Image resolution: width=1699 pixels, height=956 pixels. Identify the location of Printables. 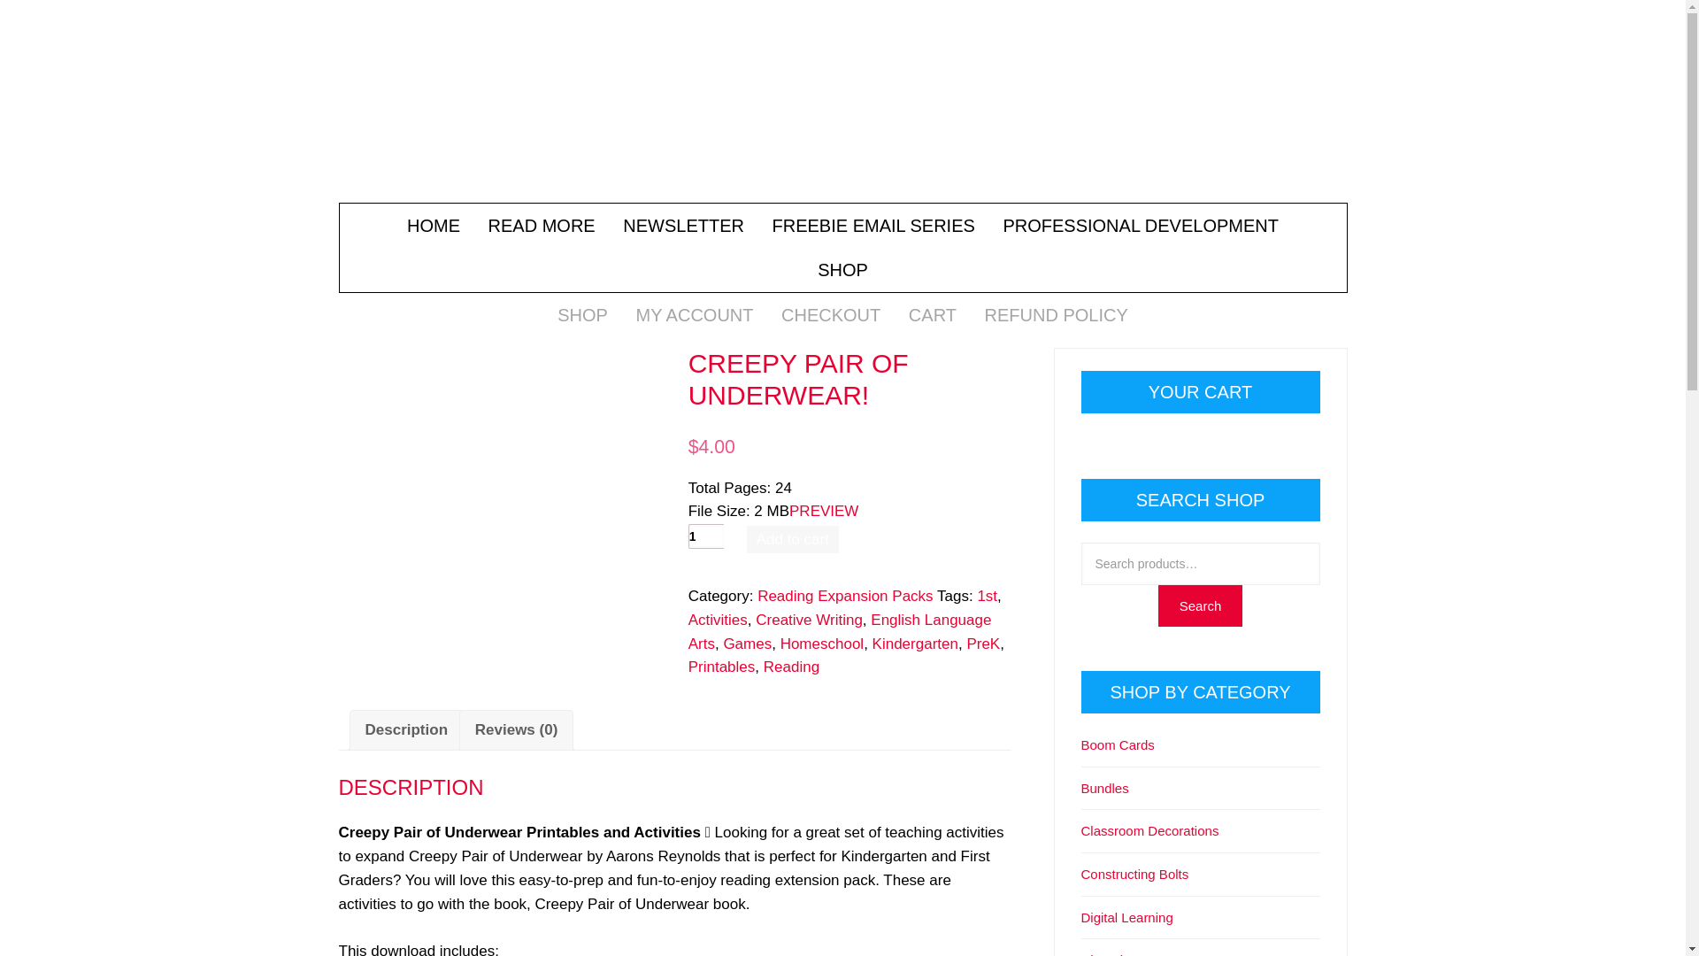
(722, 667).